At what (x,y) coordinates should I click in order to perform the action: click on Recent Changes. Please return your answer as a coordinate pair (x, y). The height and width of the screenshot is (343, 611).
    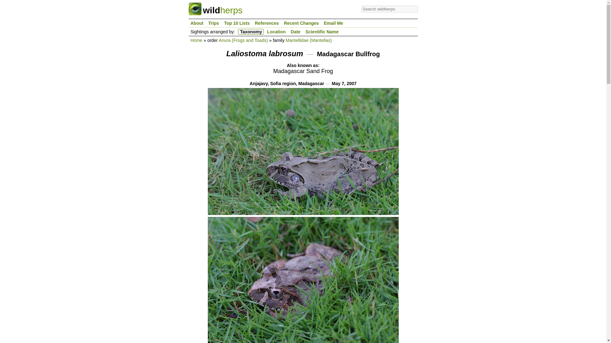
    Looking at the image, I should click on (301, 23).